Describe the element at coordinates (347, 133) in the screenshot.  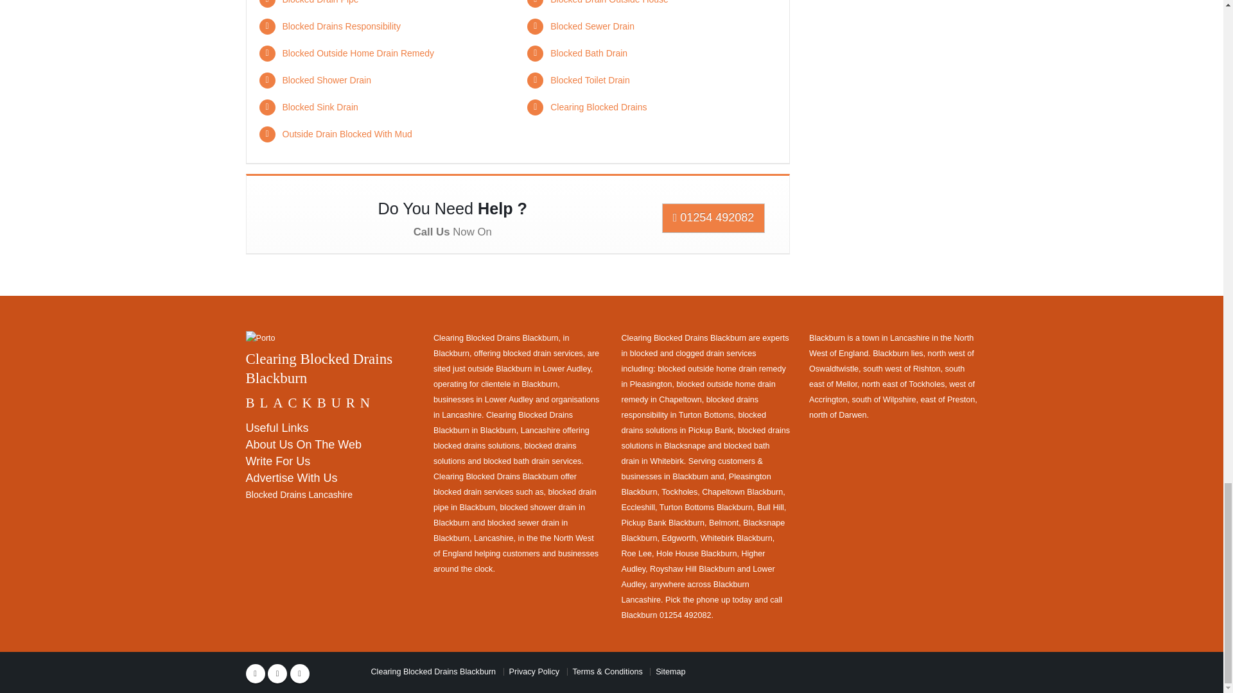
I see `Outside Drain Blocked With Mud` at that location.